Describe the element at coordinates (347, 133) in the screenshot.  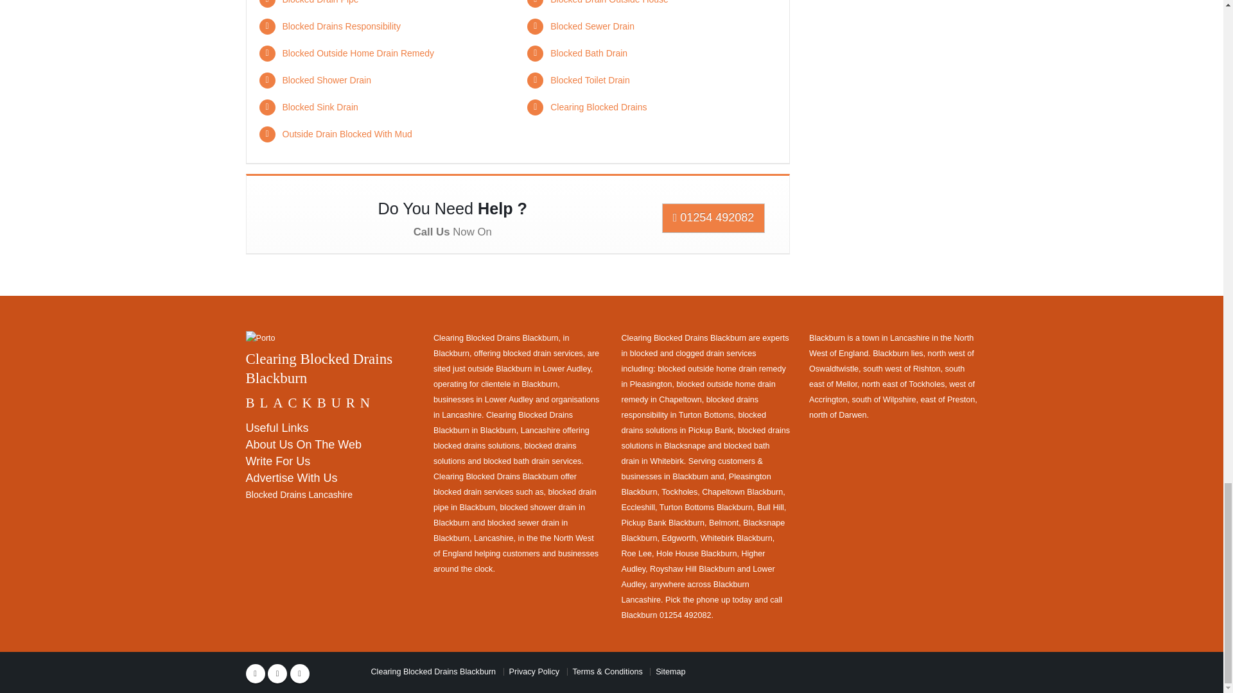
I see `Outside Drain Blocked With Mud` at that location.